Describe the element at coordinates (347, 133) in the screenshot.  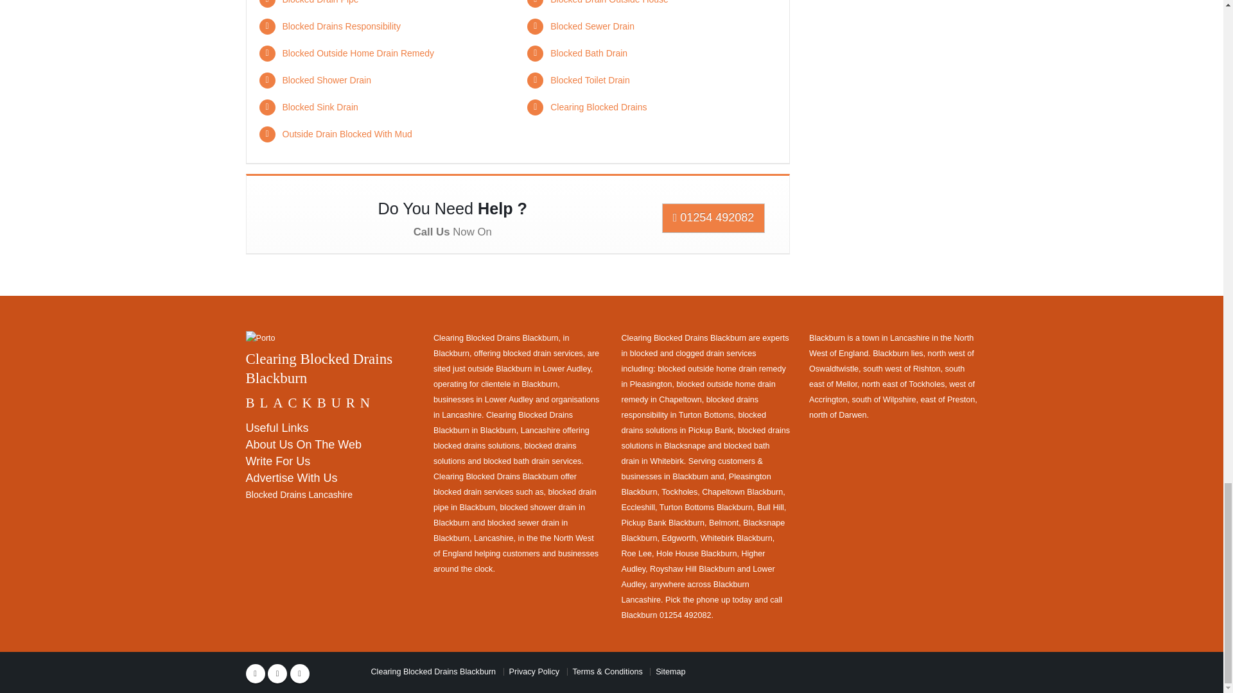
I see `Outside Drain Blocked With Mud` at that location.